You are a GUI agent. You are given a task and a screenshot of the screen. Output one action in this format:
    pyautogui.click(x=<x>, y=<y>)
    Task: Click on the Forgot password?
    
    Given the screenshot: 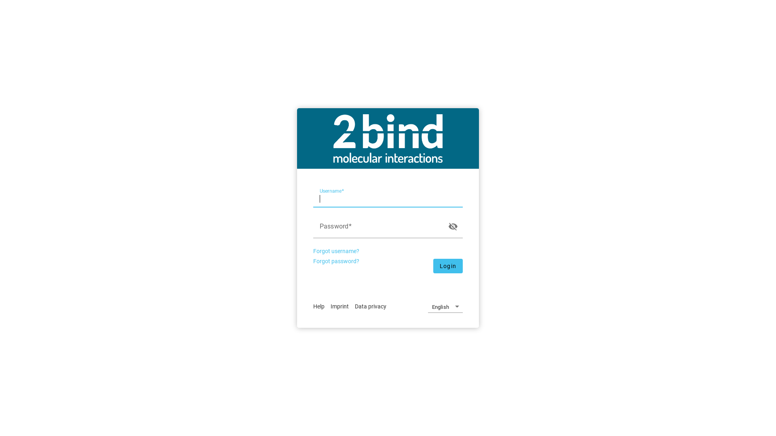 What is the action you would take?
    pyautogui.click(x=338, y=262)
    